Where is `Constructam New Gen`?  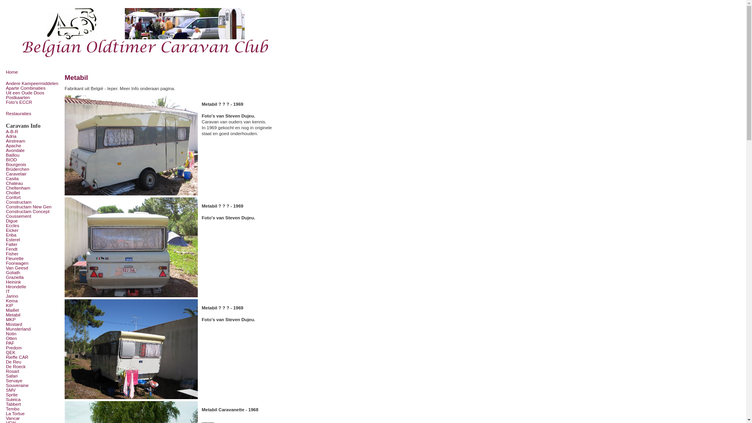 Constructam New Gen is located at coordinates (33, 207).